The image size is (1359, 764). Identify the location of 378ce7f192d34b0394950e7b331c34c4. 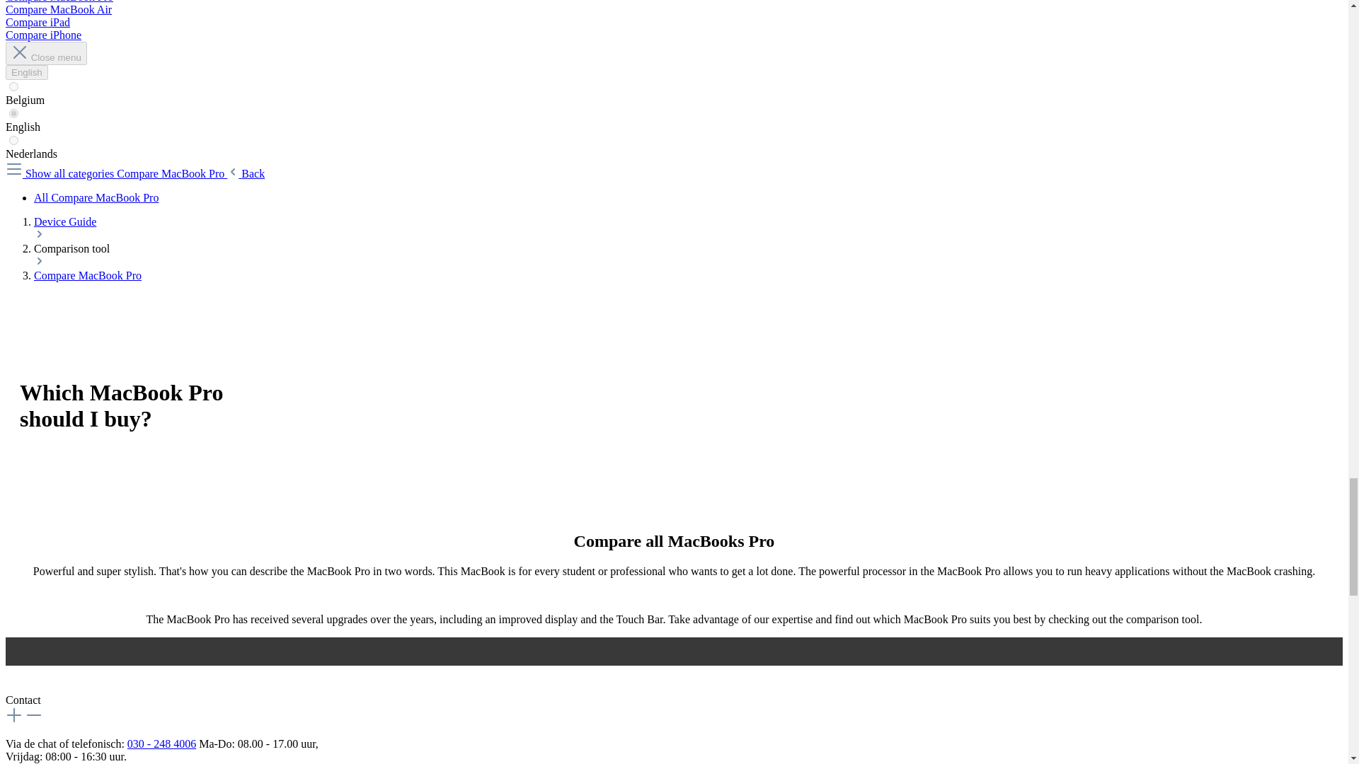
(14, 140).